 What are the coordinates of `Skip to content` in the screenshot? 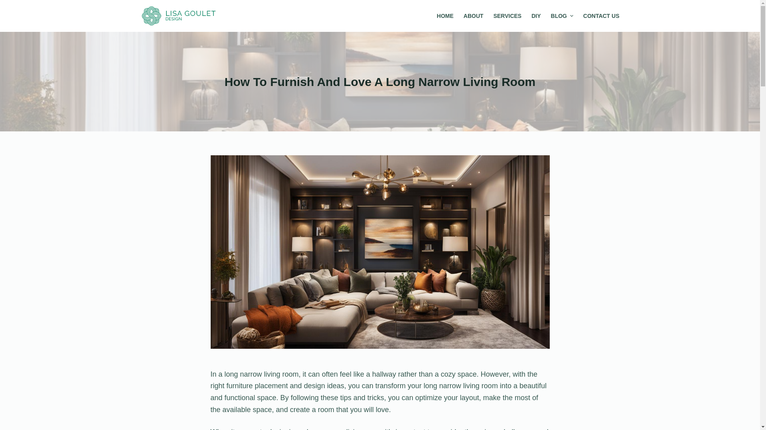 It's located at (8, 4).